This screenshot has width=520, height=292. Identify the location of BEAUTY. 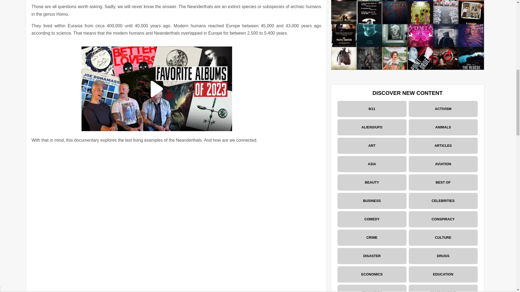
(372, 182).